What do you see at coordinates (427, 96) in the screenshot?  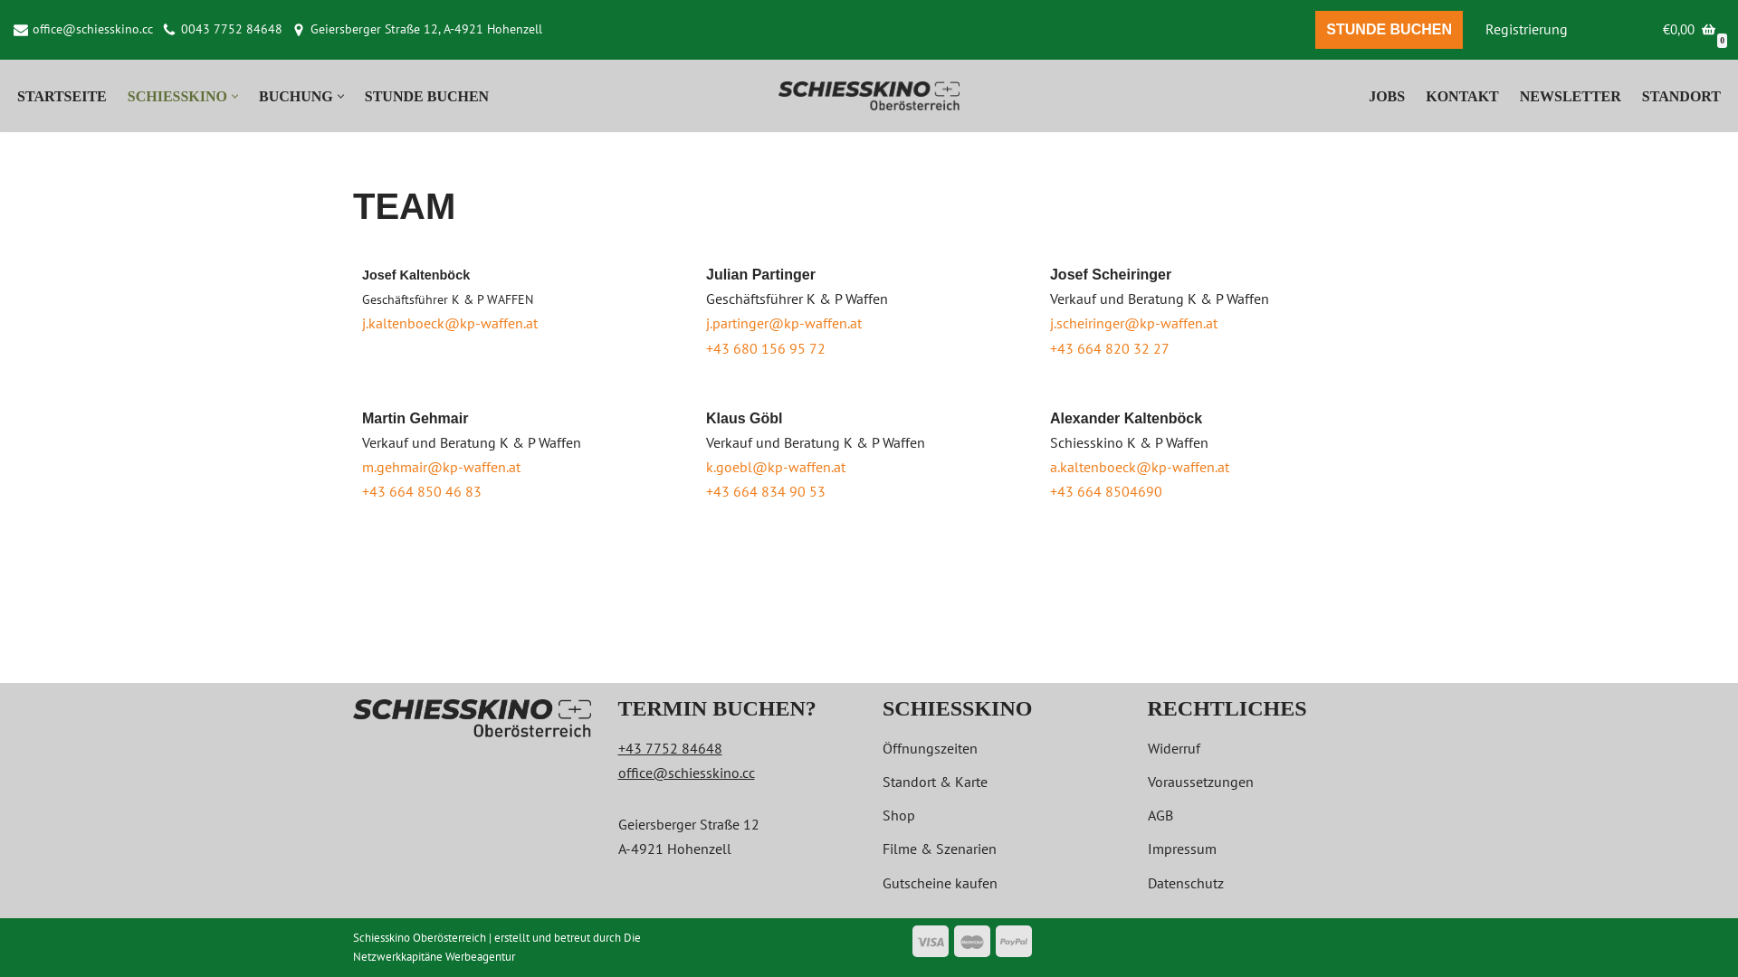 I see `STUNDE BUCHEN` at bounding box center [427, 96].